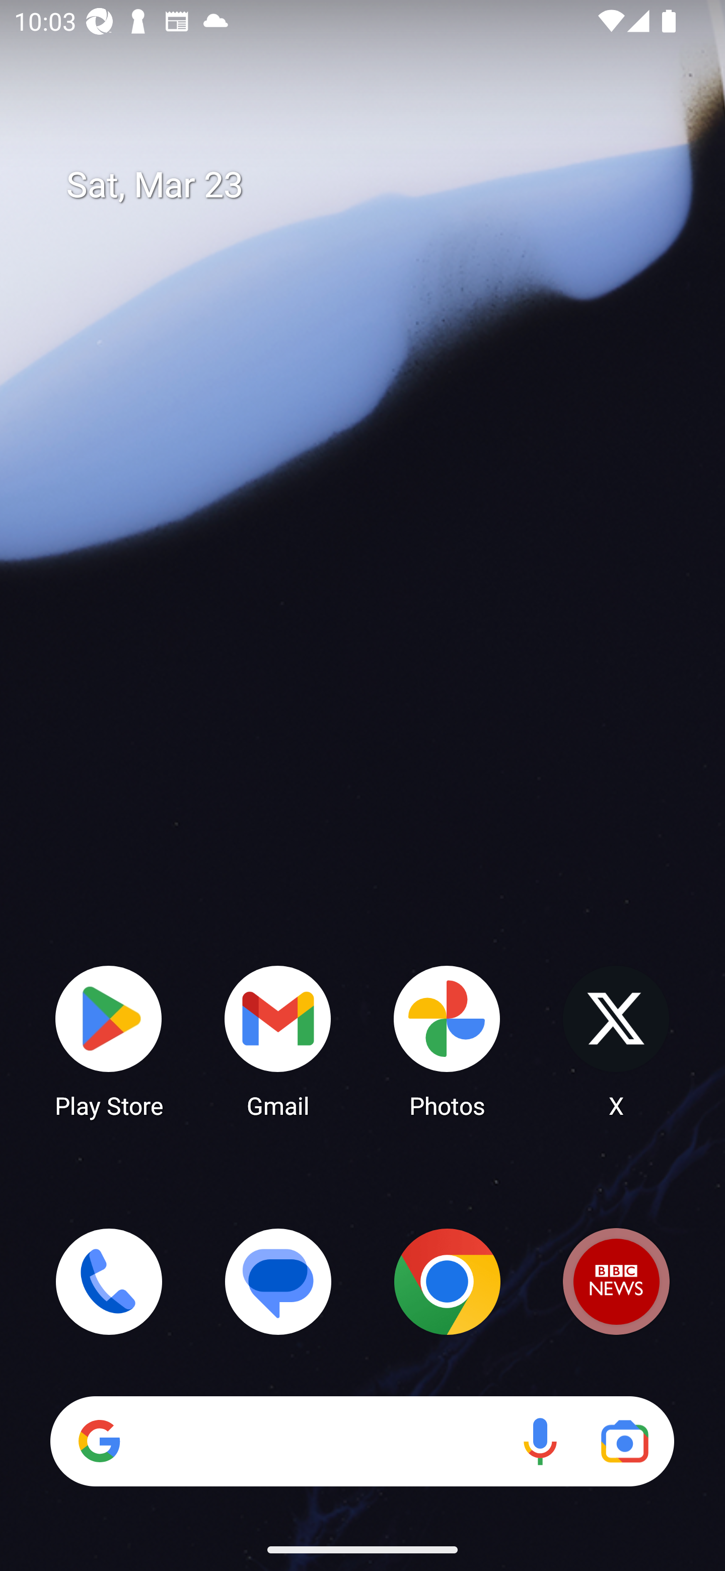  What do you see at coordinates (616, 1281) in the screenshot?
I see `BBC News Predicted app: BBC News` at bounding box center [616, 1281].